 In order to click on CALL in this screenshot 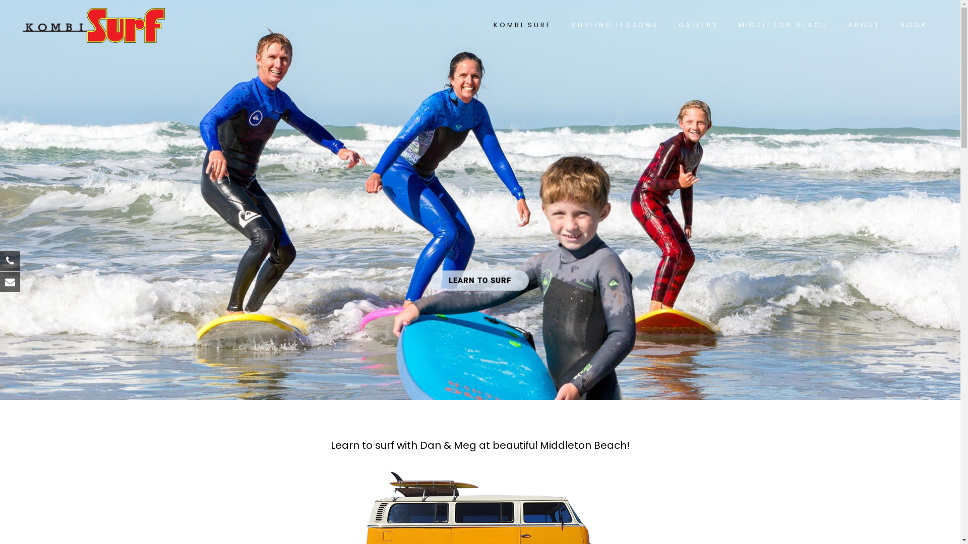, I will do `click(49, 174)`.